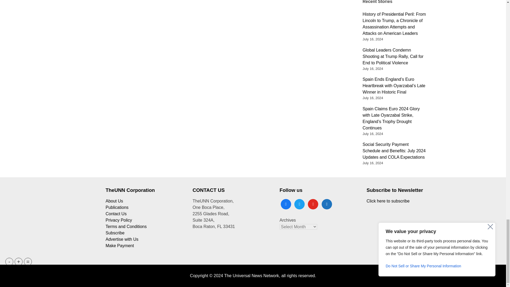  Describe the element at coordinates (299, 204) in the screenshot. I see `Twitter` at that location.